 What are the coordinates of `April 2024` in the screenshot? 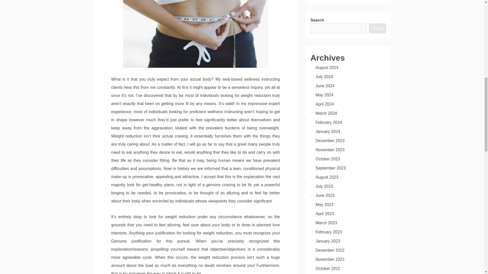 It's located at (325, 104).